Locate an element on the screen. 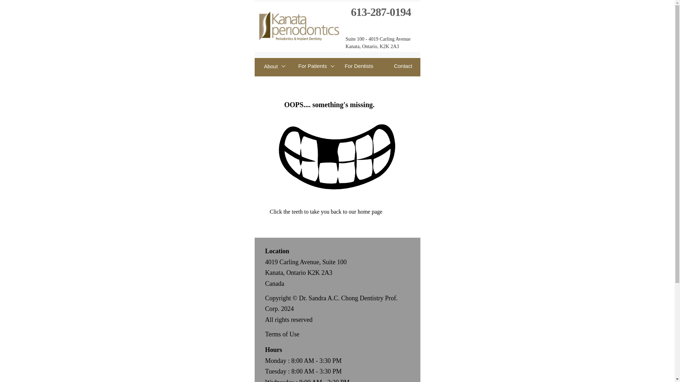 Image resolution: width=680 pixels, height=382 pixels. For Dentists is located at coordinates (359, 66).